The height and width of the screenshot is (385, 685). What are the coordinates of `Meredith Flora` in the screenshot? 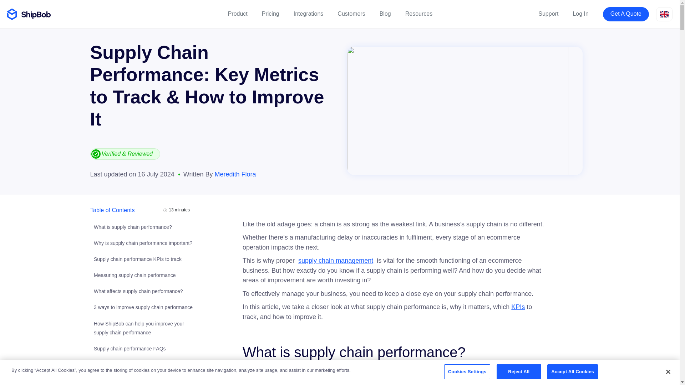 It's located at (235, 174).